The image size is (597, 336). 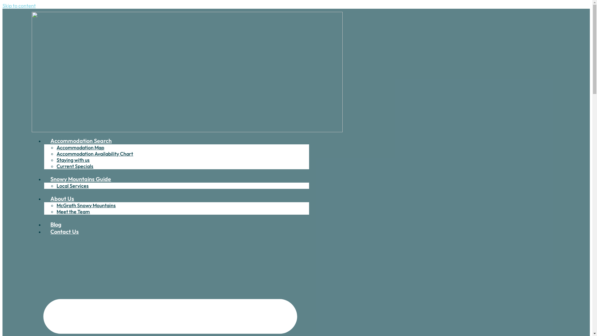 What do you see at coordinates (19, 6) in the screenshot?
I see `Skip to content` at bounding box center [19, 6].